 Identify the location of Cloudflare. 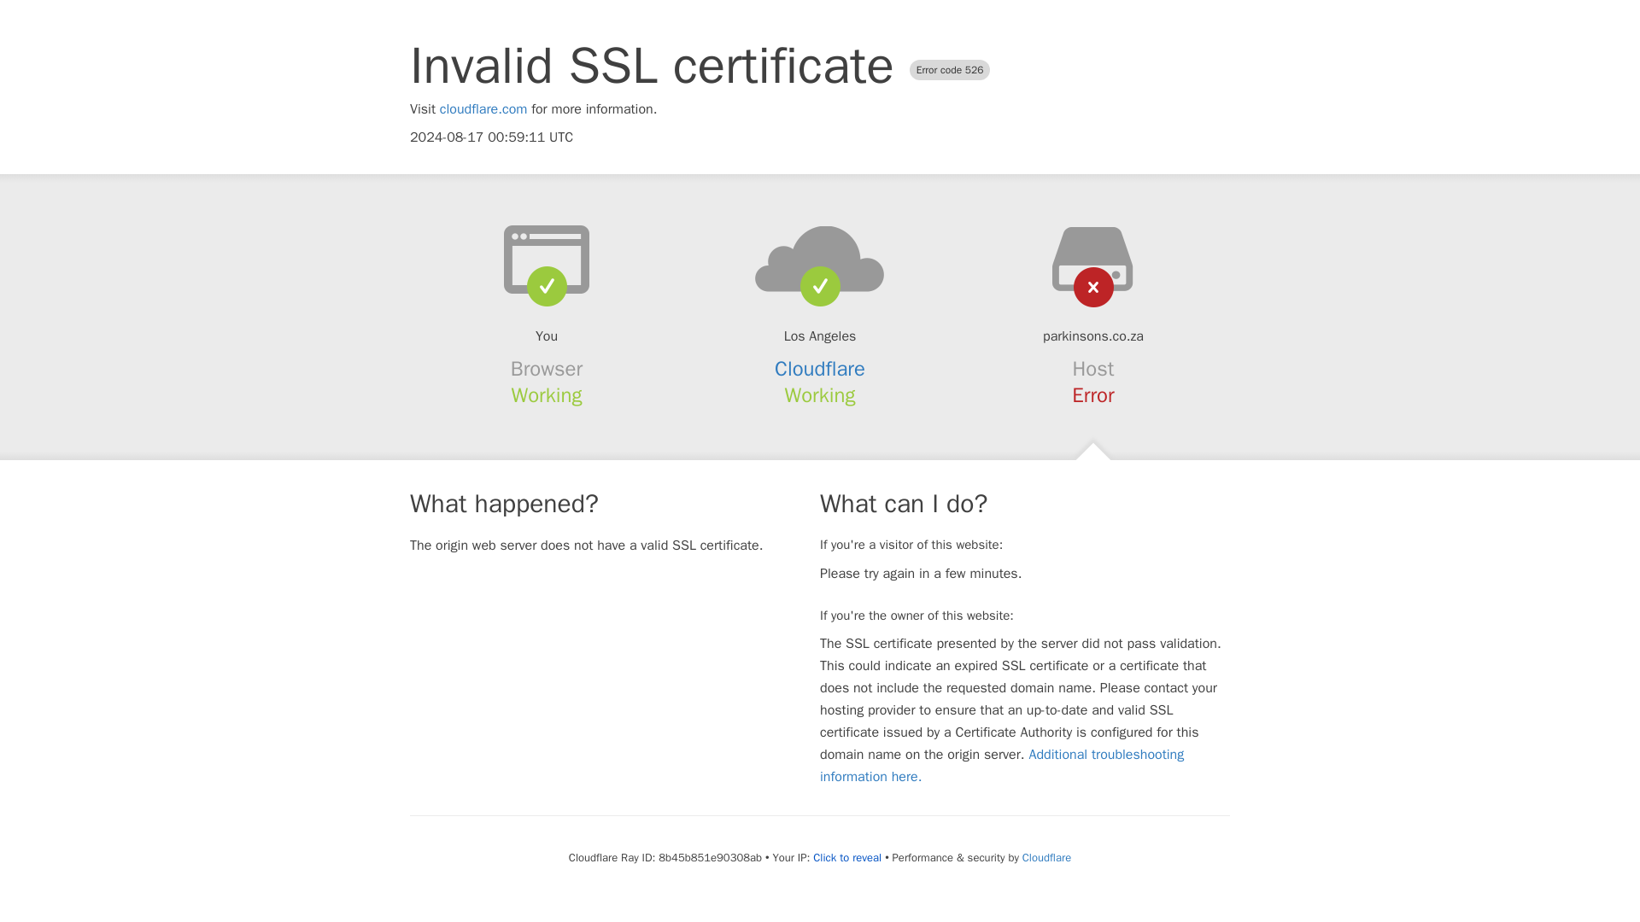
(1045, 857).